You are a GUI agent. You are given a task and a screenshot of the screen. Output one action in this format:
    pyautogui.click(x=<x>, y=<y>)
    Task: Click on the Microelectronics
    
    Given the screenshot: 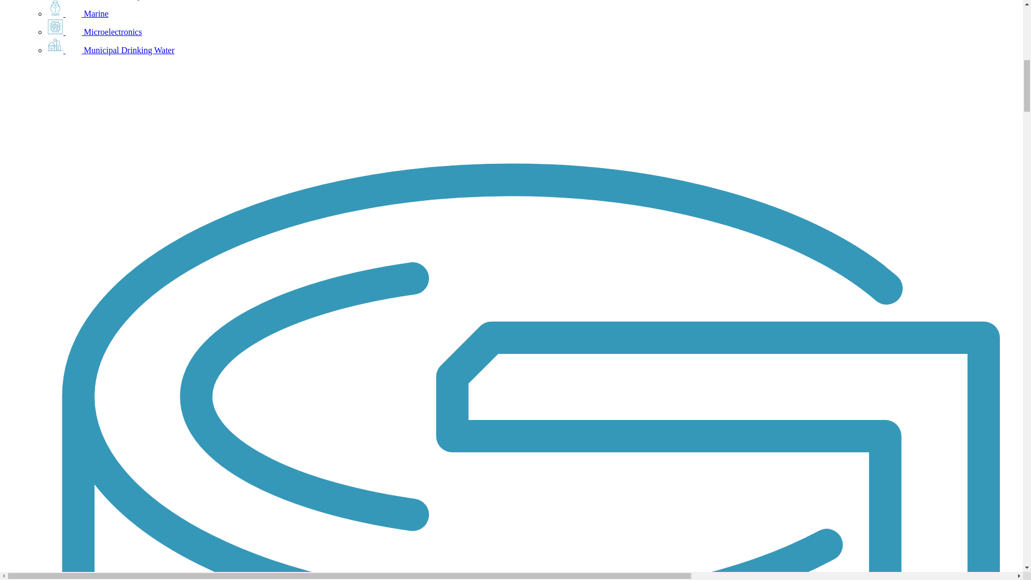 What is the action you would take?
    pyautogui.click(x=95, y=32)
    